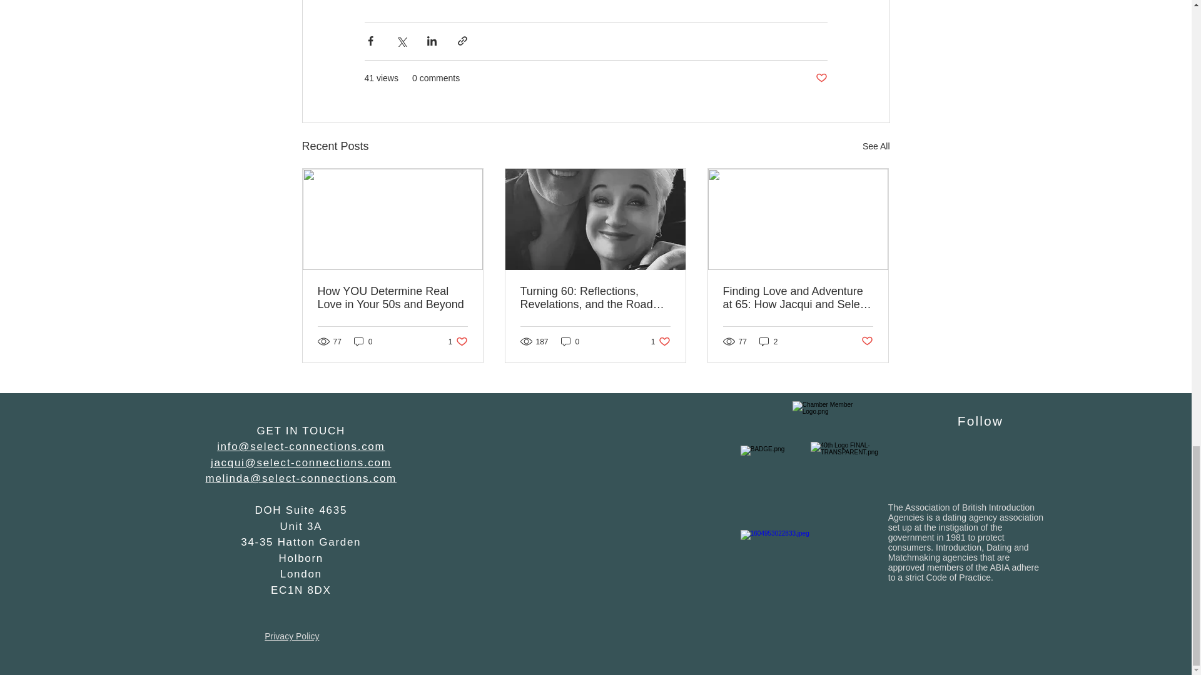 This screenshot has height=675, width=1201. I want to click on Post not marked as liked, so click(363, 341).